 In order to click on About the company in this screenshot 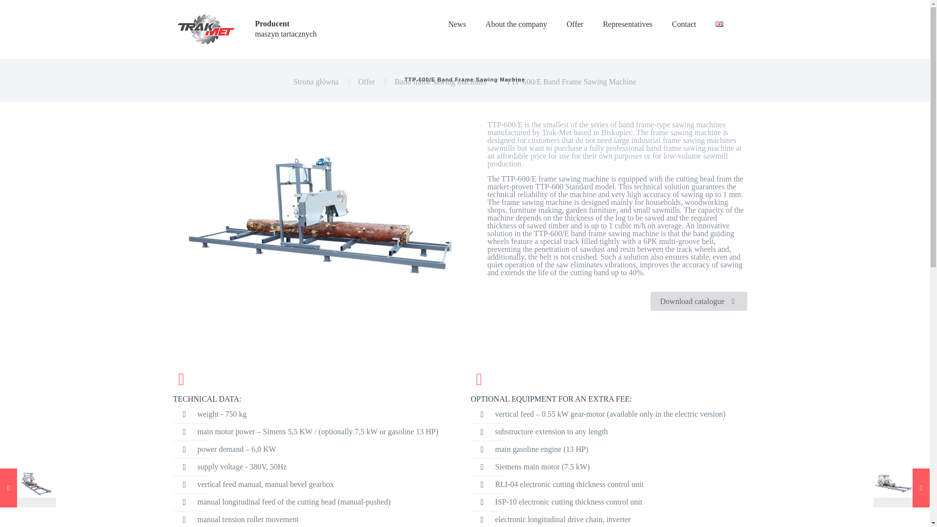, I will do `click(516, 24)`.